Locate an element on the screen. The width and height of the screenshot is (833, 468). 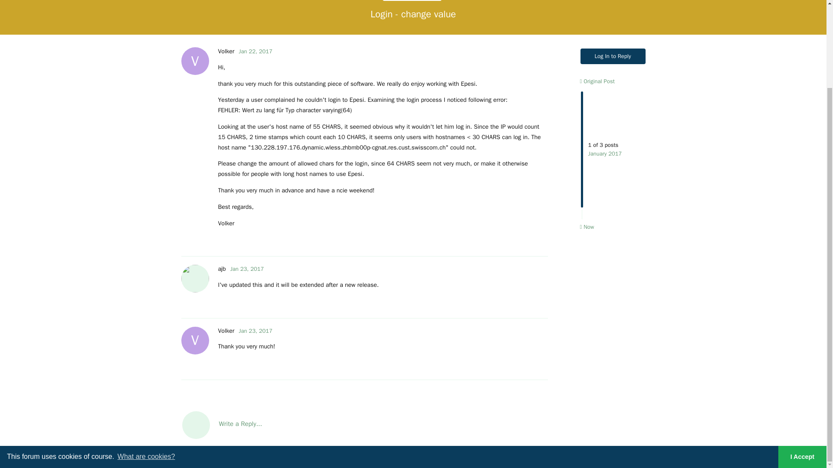
What are cookies? is located at coordinates (147, 354).